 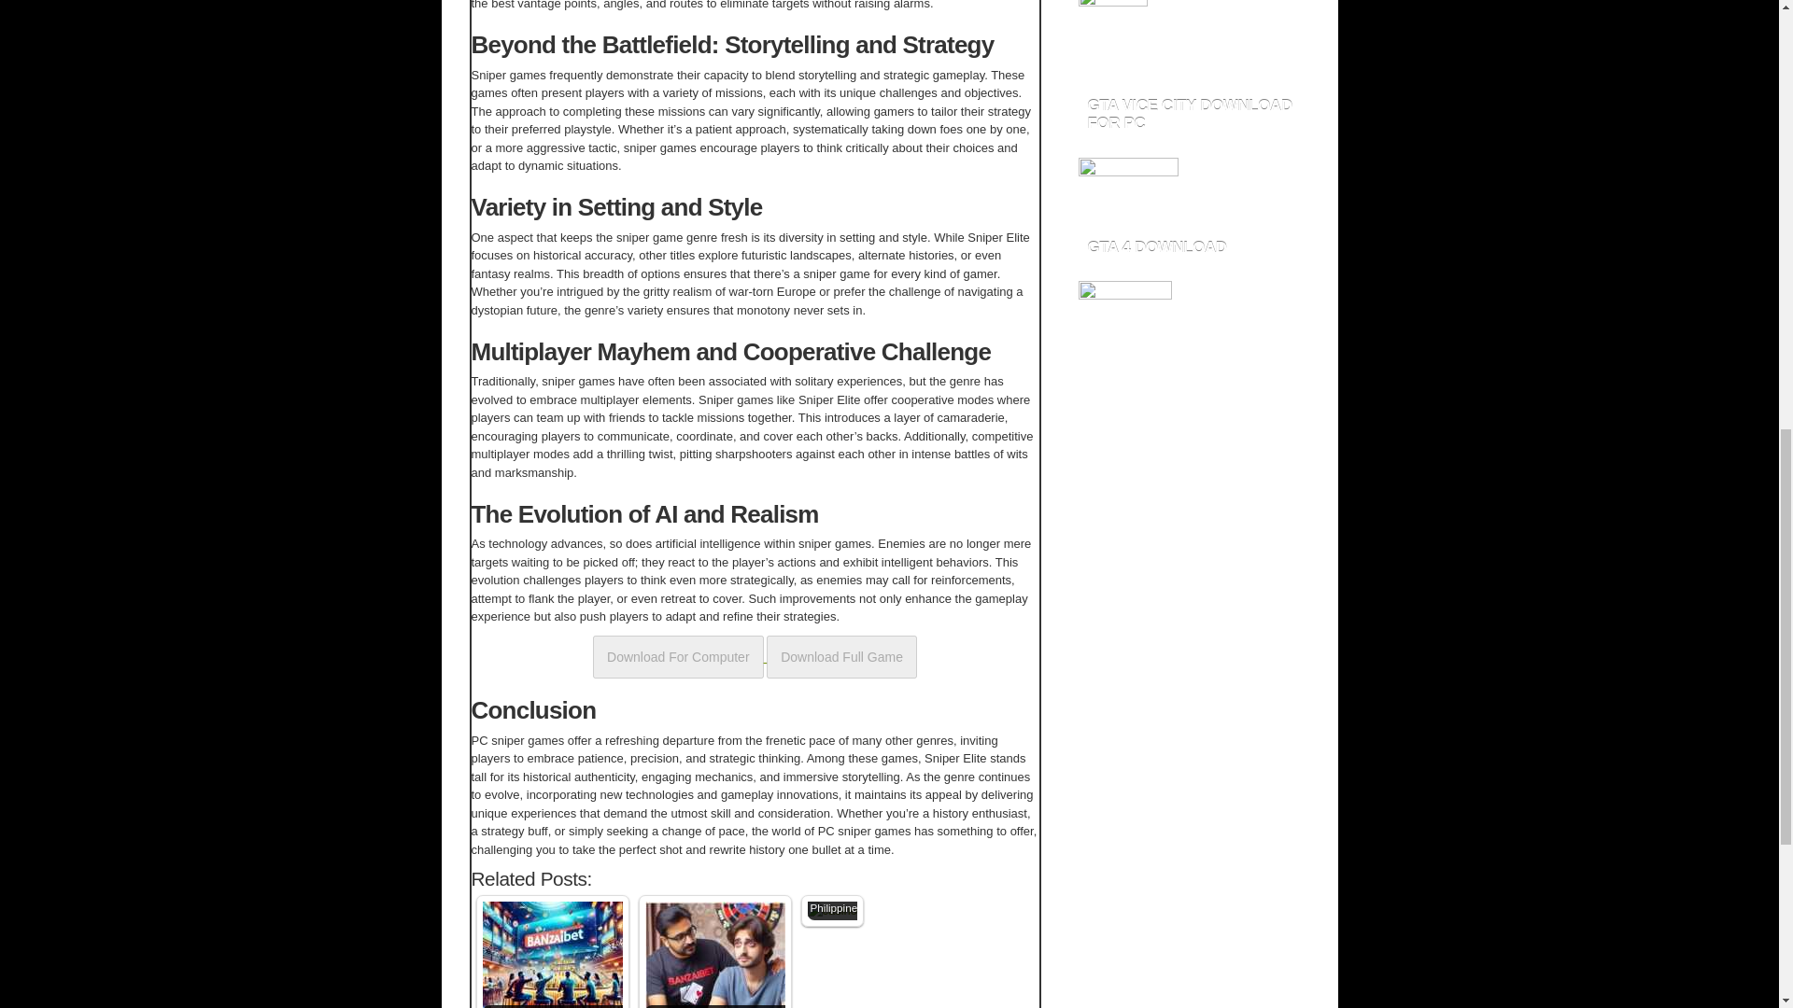 I want to click on Download For Computer, so click(x=678, y=655).